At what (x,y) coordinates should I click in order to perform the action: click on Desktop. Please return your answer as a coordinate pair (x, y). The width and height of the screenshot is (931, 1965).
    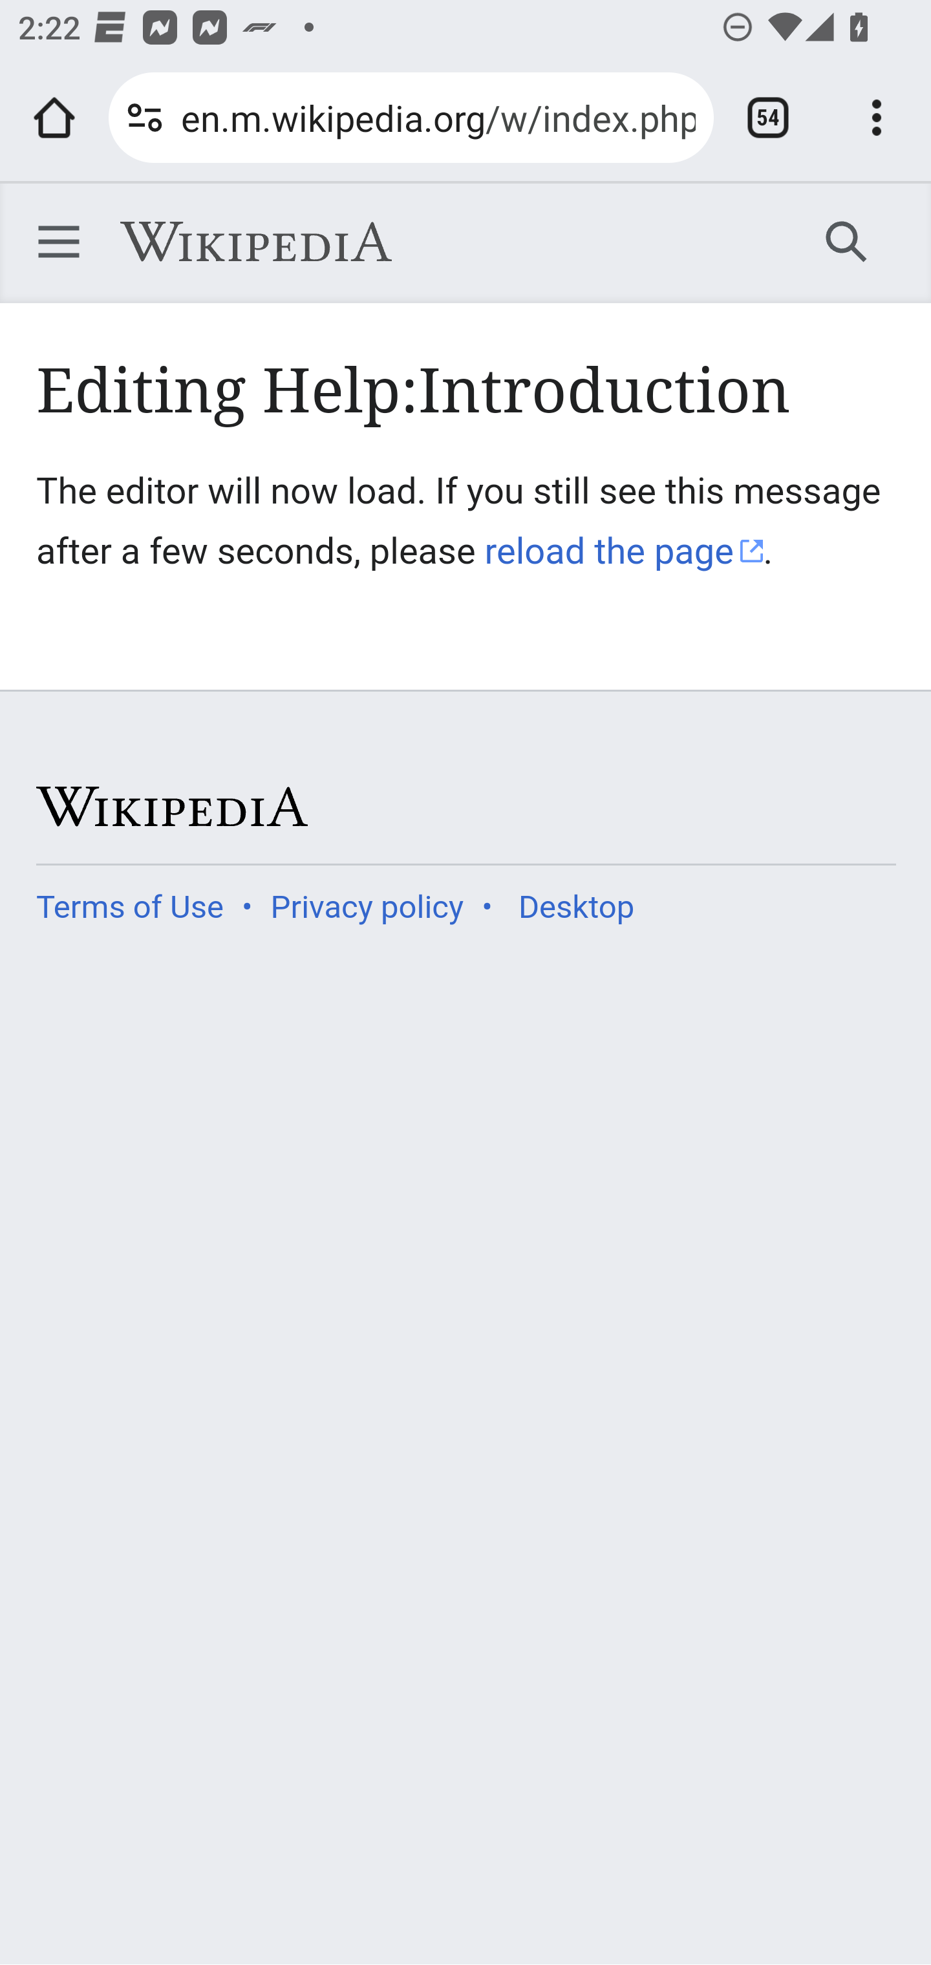
    Looking at the image, I should click on (575, 906).